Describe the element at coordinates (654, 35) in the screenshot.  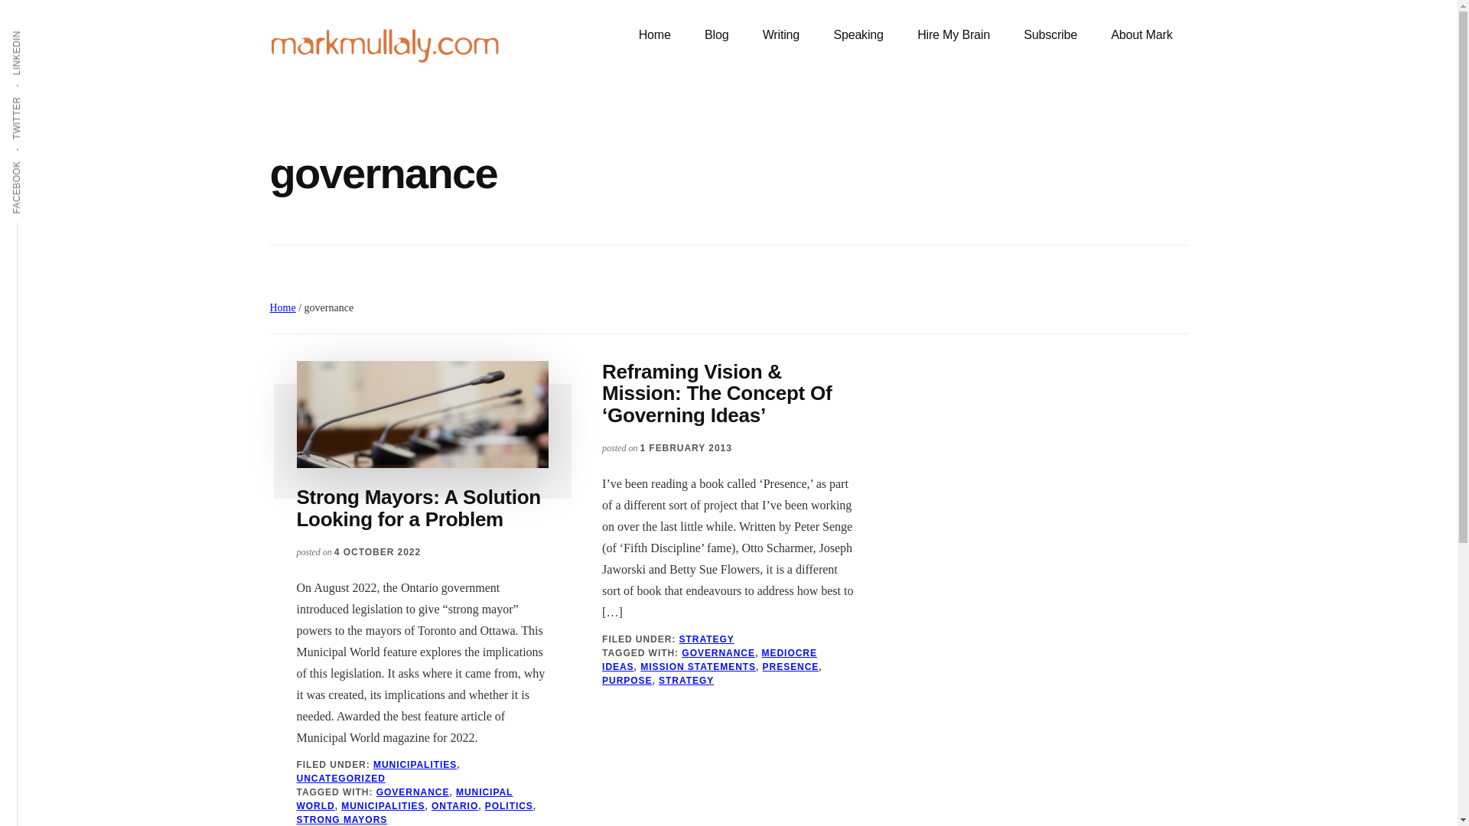
I see `Home` at that location.